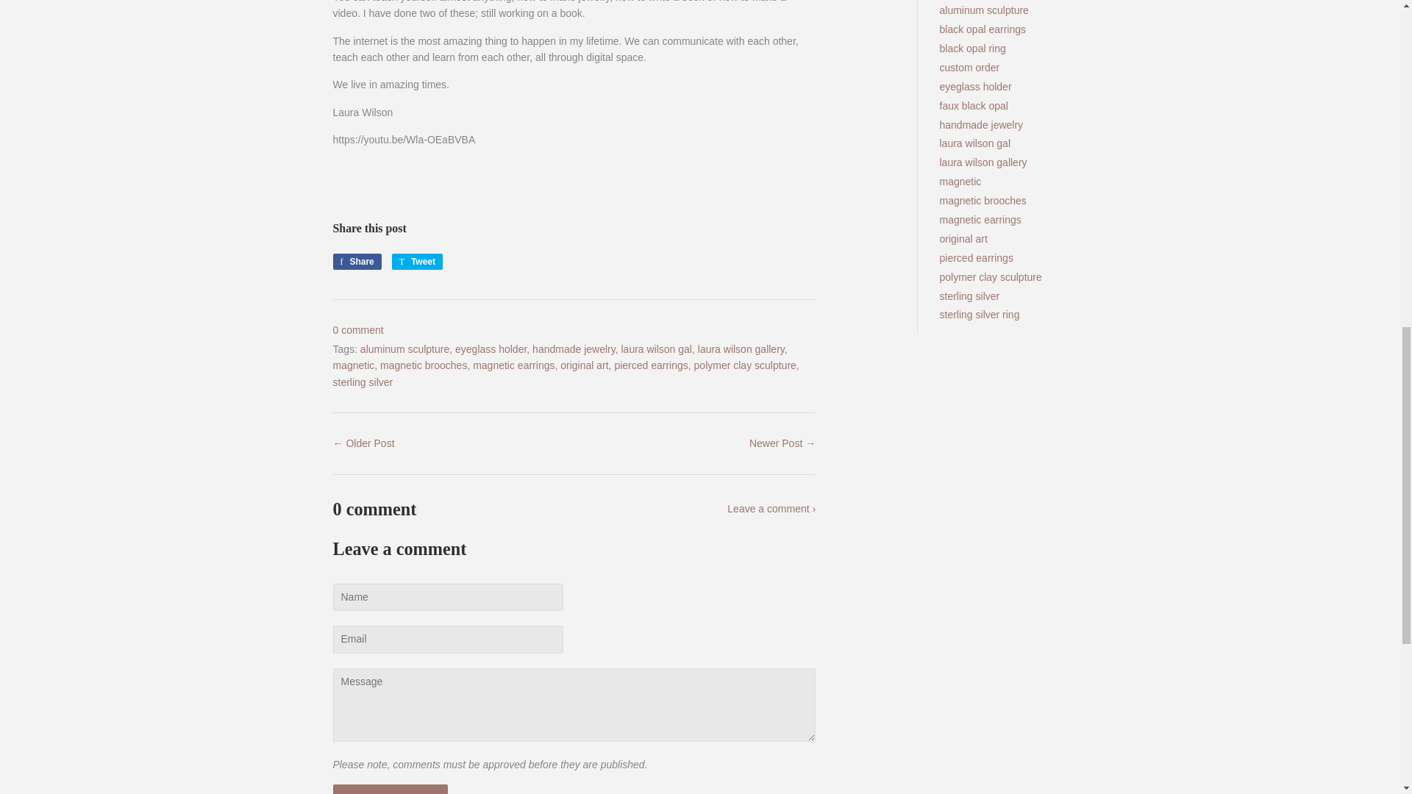 This screenshot has width=1412, height=794. I want to click on Post comment, so click(390, 790).